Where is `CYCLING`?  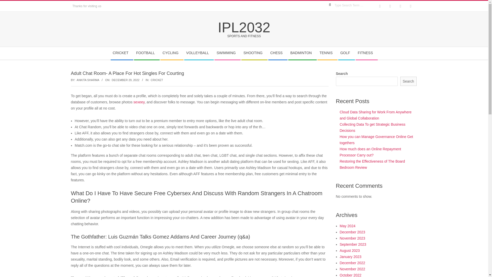 CYCLING is located at coordinates (172, 53).